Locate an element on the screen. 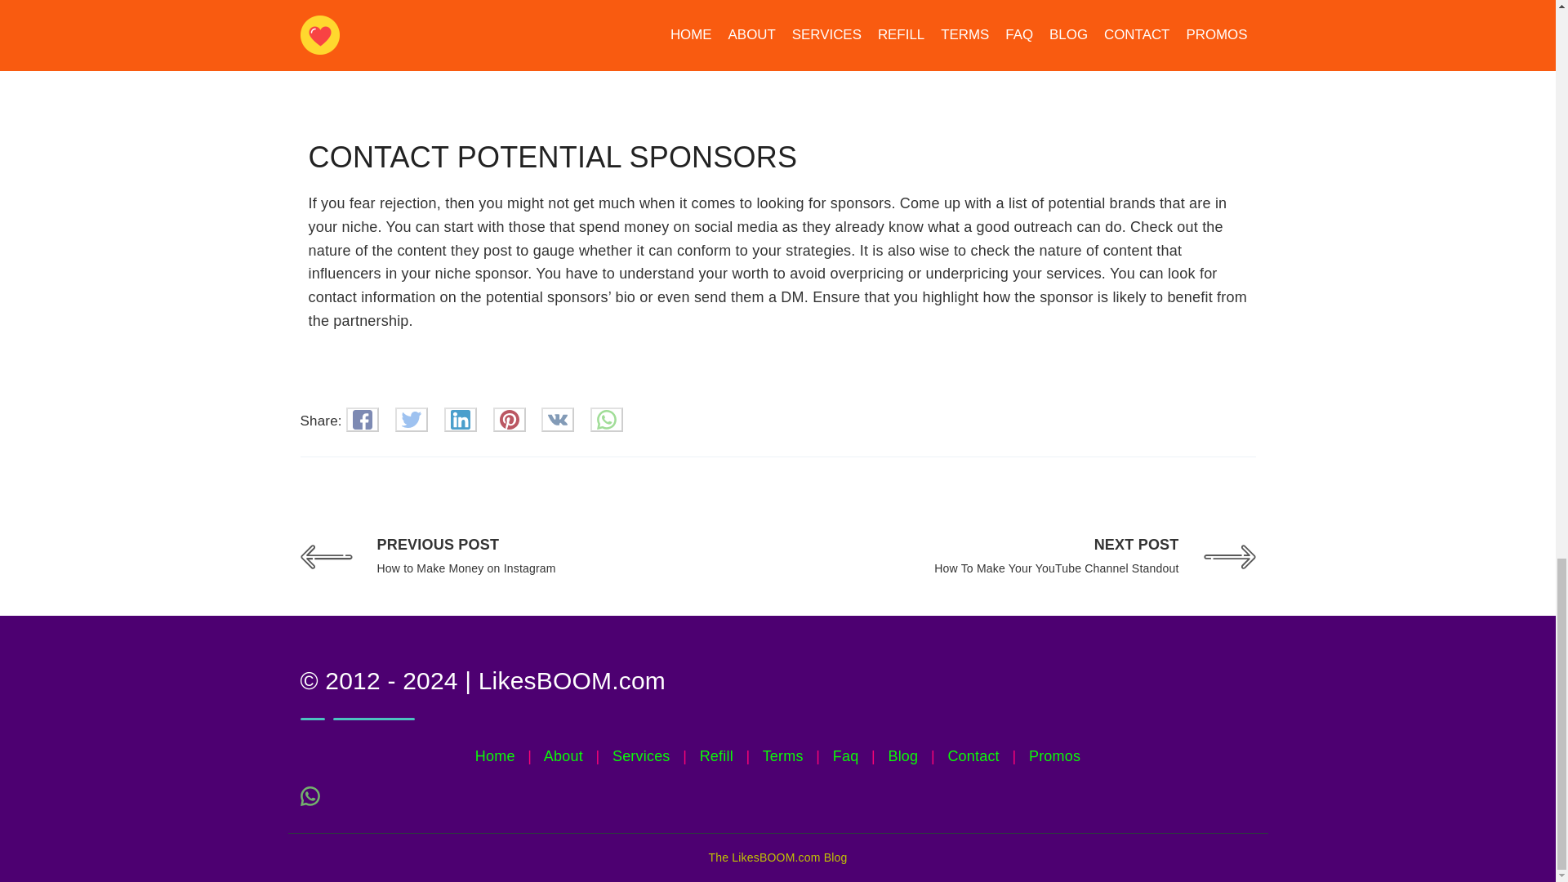 The image size is (1568, 882). Faq is located at coordinates (1040, 557).